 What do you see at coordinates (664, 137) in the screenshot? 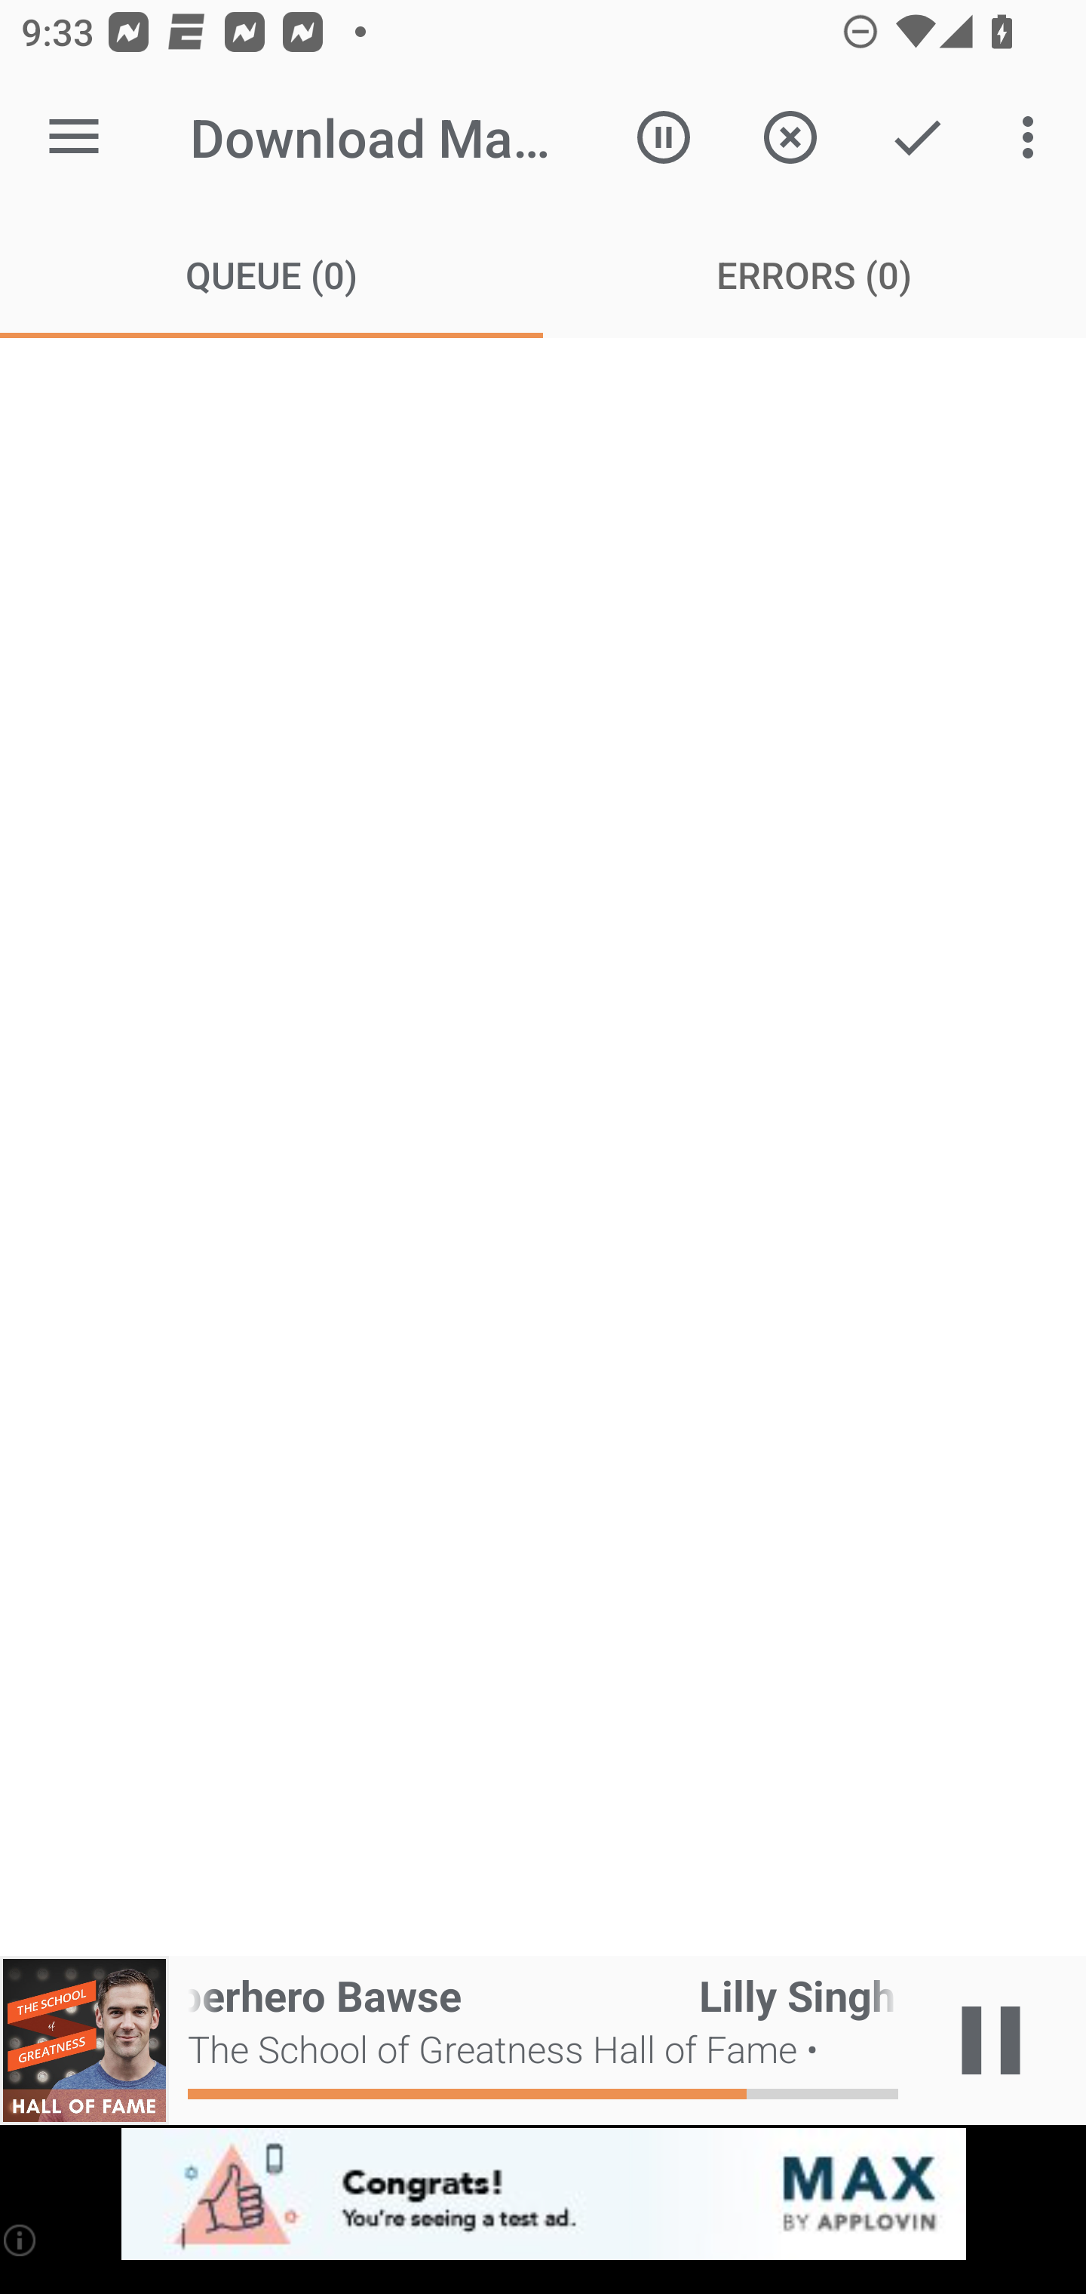
I see `Pause downloads...` at bounding box center [664, 137].